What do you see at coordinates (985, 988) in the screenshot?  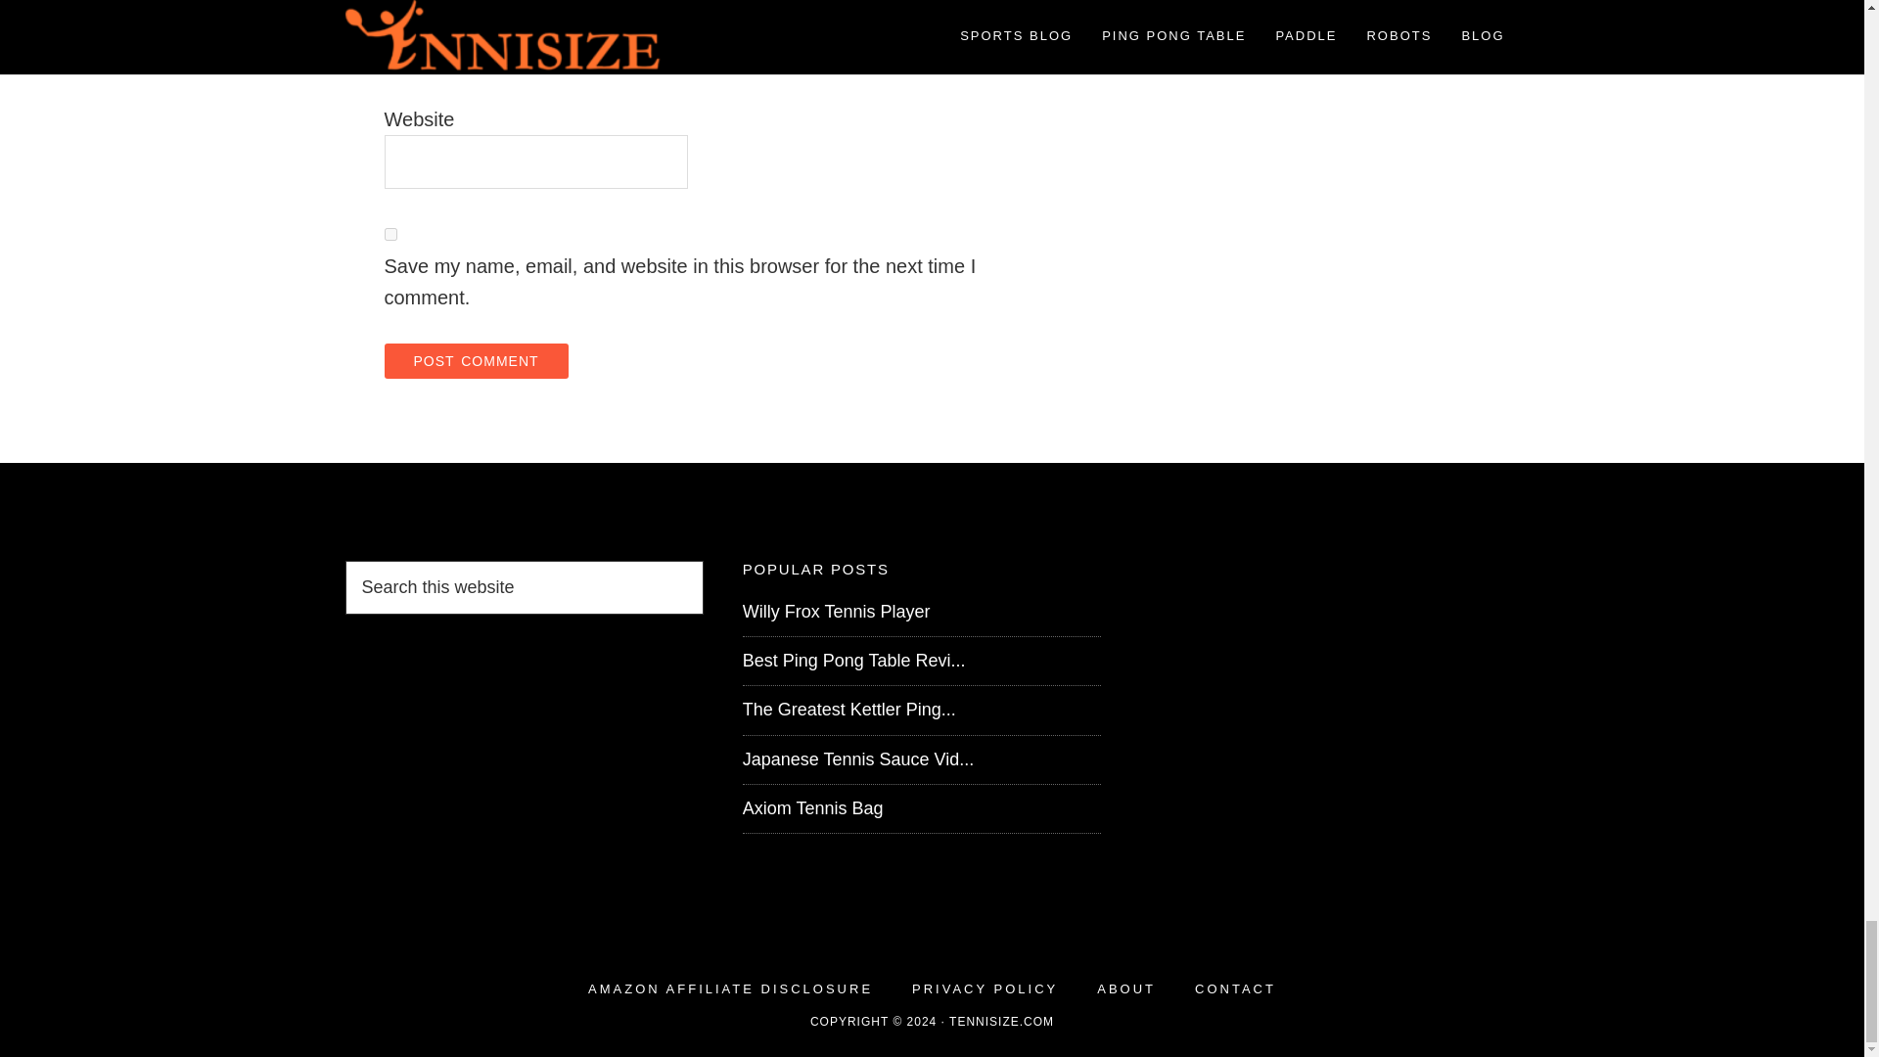 I see `PRIVACY POLICY` at bounding box center [985, 988].